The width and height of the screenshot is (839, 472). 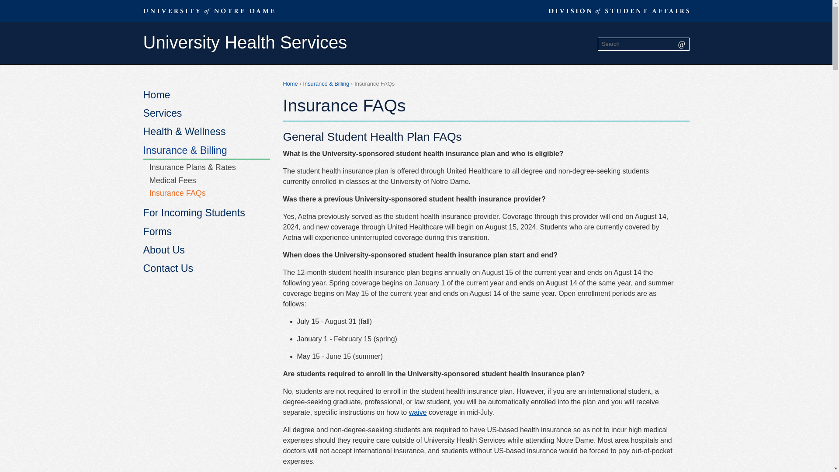 What do you see at coordinates (245, 43) in the screenshot?
I see `University Health Services` at bounding box center [245, 43].